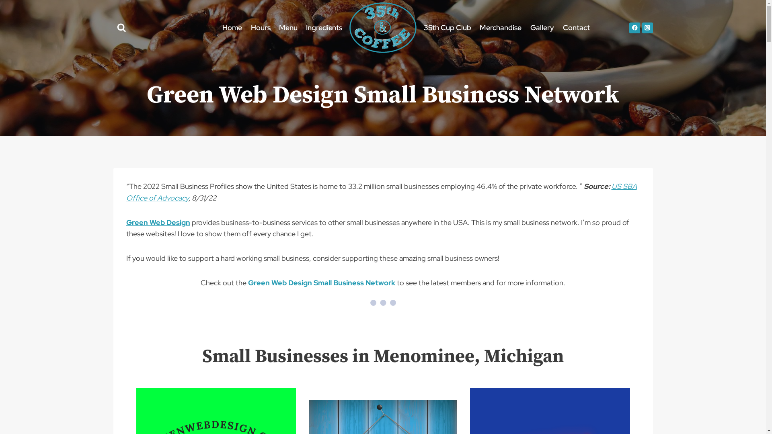 The image size is (772, 434). What do you see at coordinates (232, 28) in the screenshot?
I see `Home` at bounding box center [232, 28].